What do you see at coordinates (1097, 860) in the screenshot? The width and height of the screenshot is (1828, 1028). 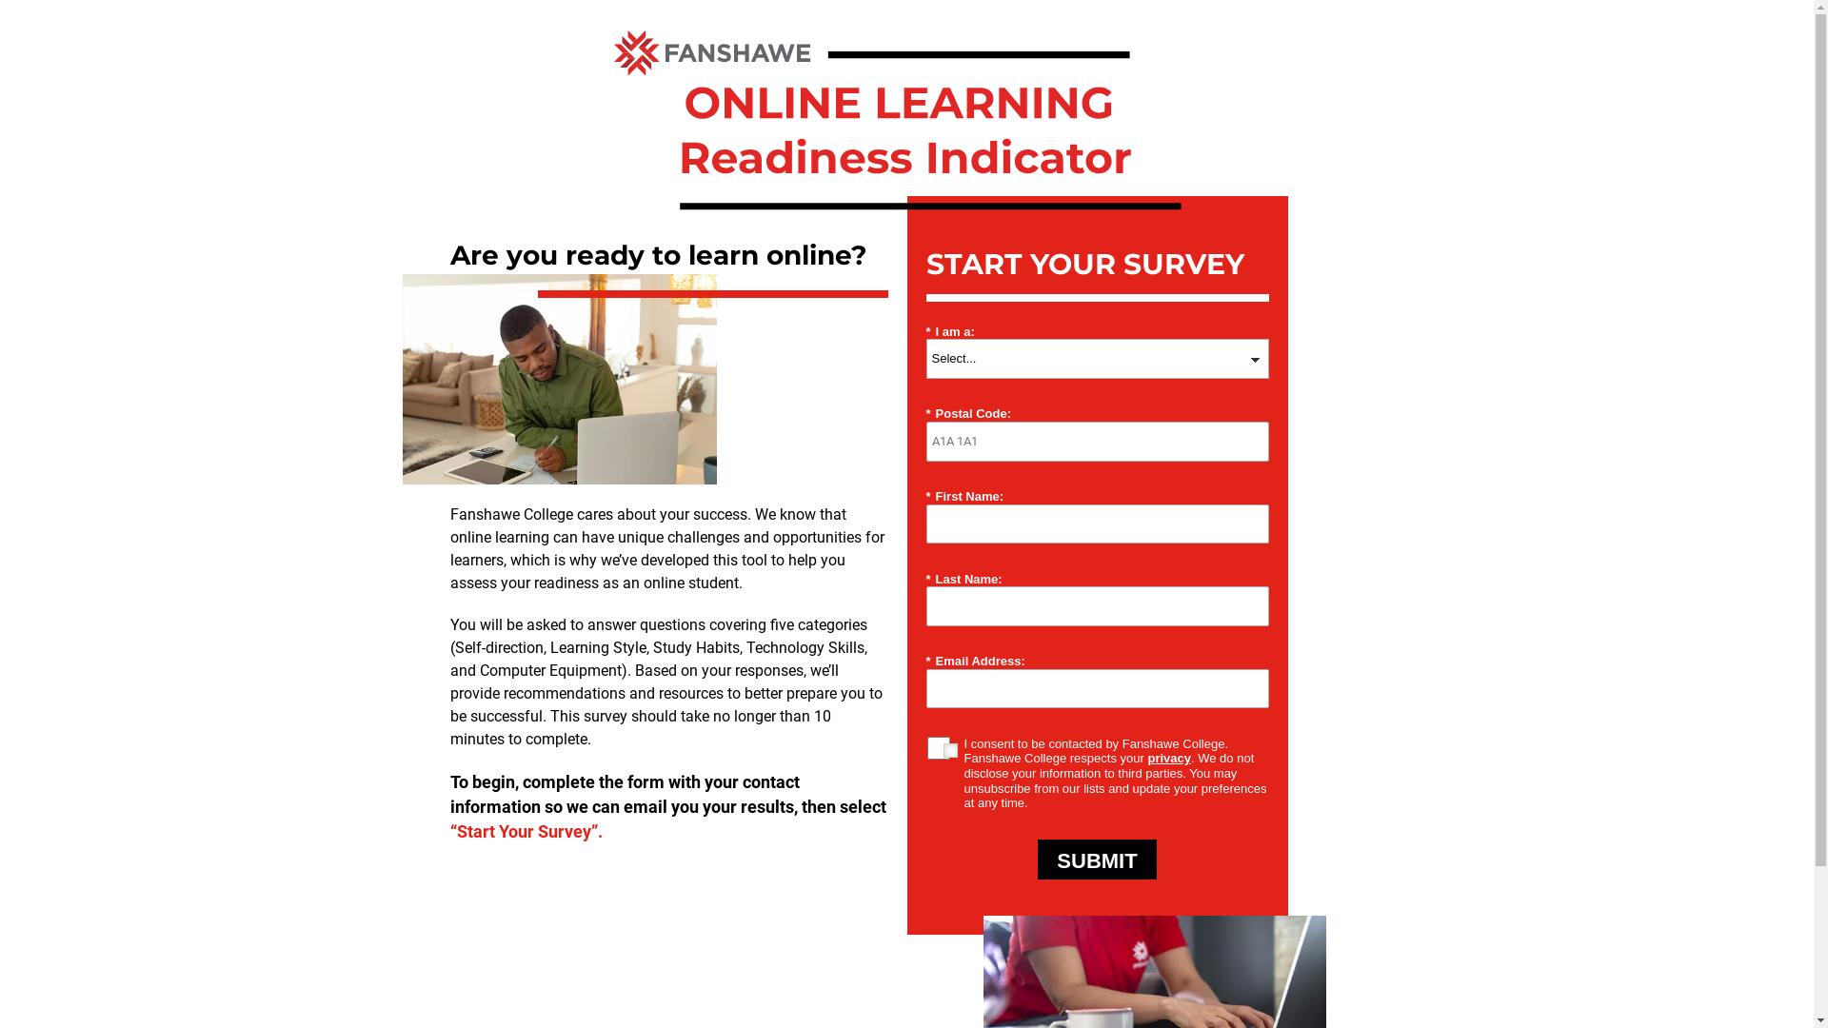 I see `SUBMIT` at bounding box center [1097, 860].